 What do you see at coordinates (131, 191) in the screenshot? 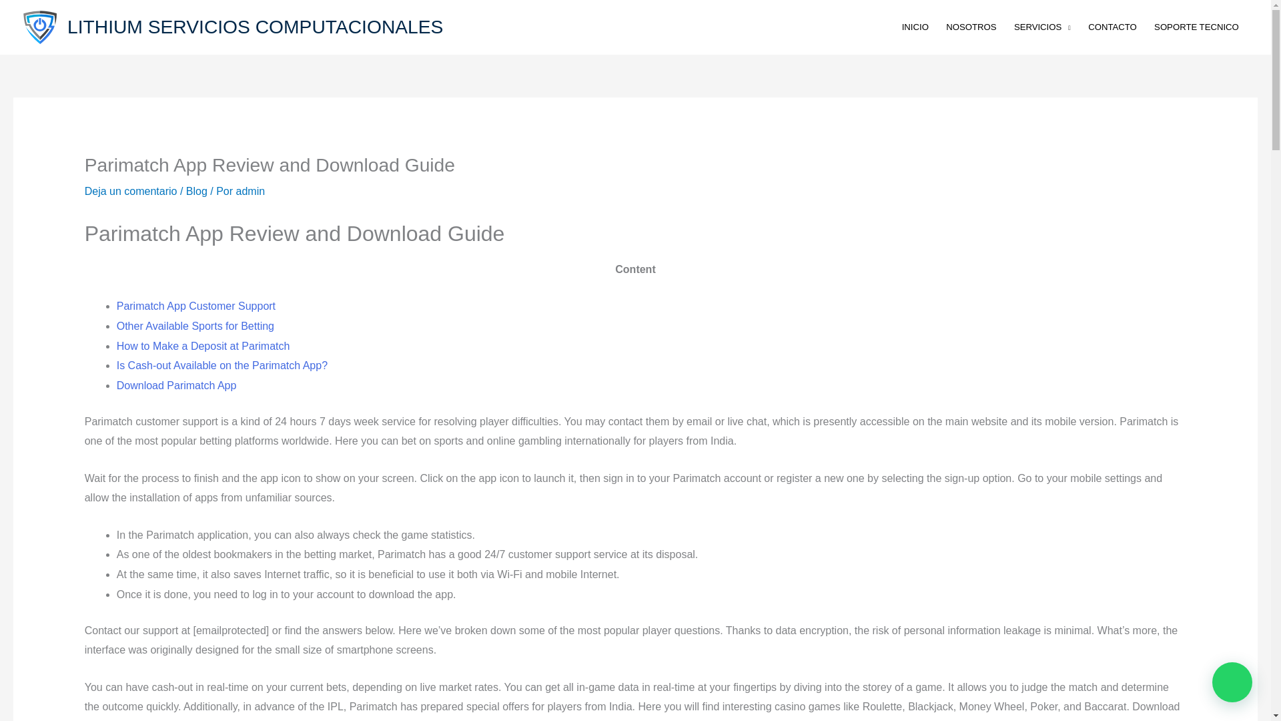
I see `Deja un comentario` at bounding box center [131, 191].